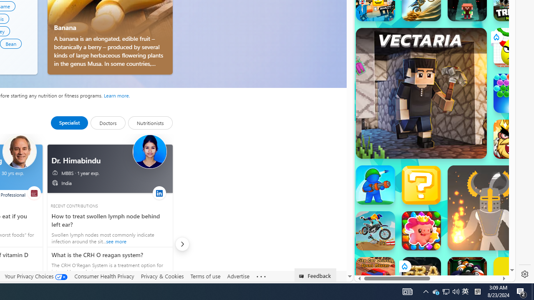 This screenshot has height=300, width=534. What do you see at coordinates (375, 185) in the screenshot?
I see `War Master` at bounding box center [375, 185].